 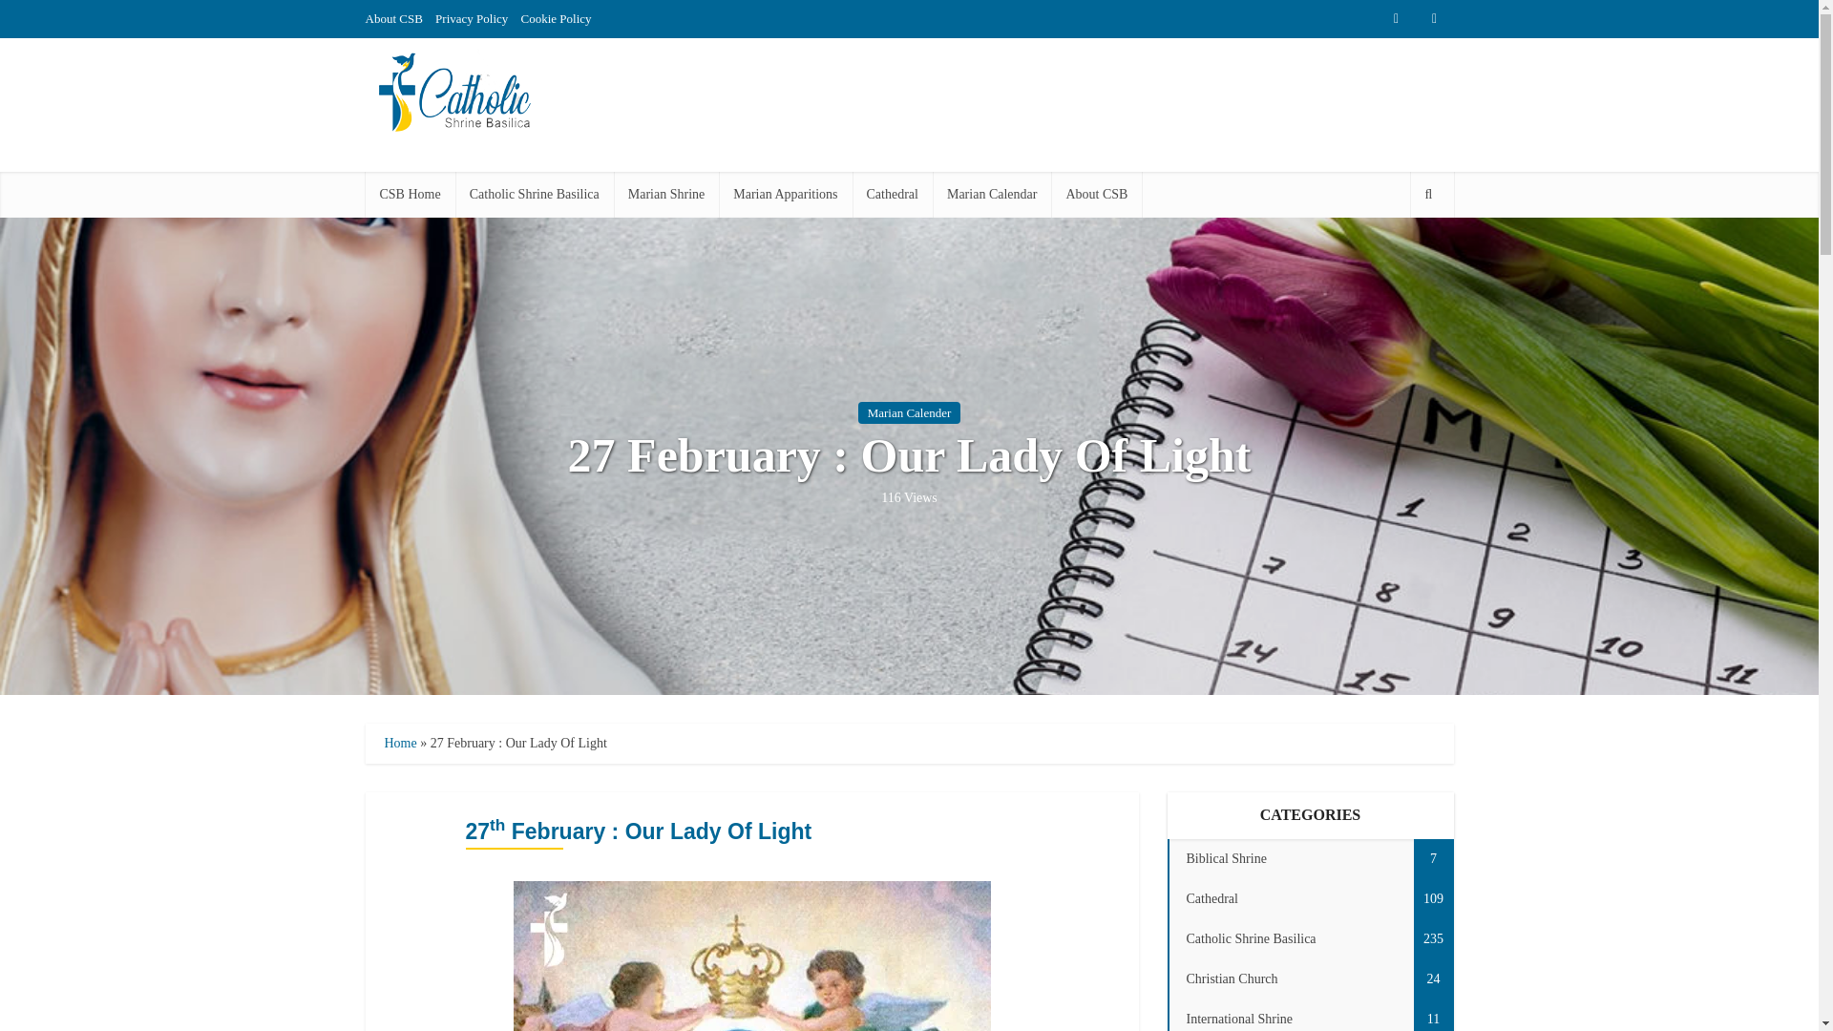 I want to click on Privacy Policy, so click(x=472, y=18).